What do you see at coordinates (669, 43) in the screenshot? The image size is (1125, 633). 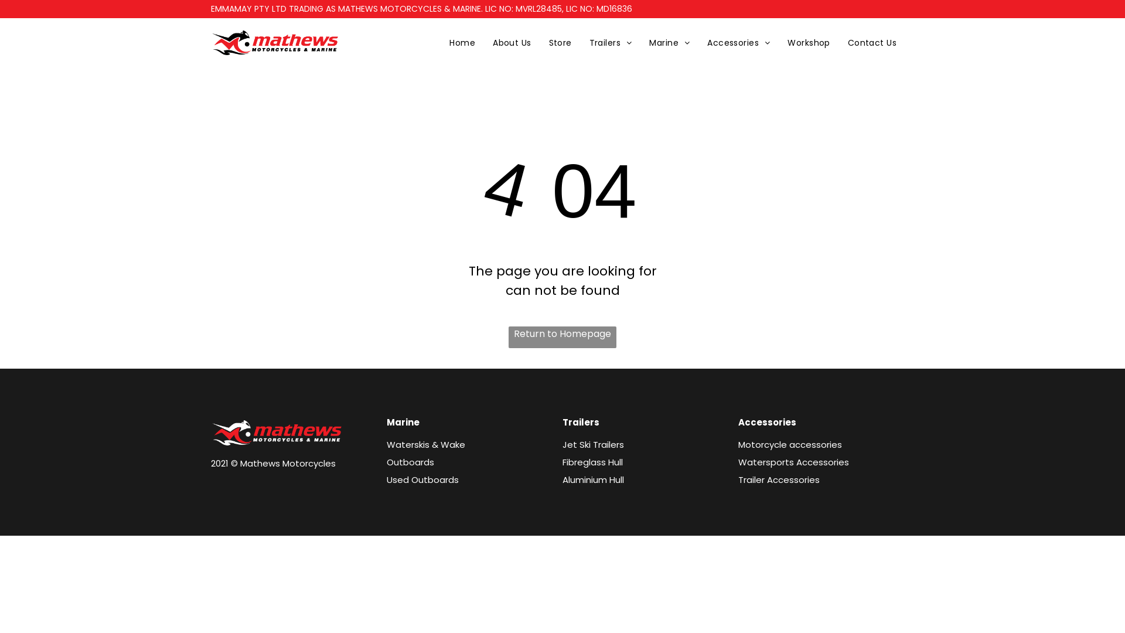 I see `Marine` at bounding box center [669, 43].